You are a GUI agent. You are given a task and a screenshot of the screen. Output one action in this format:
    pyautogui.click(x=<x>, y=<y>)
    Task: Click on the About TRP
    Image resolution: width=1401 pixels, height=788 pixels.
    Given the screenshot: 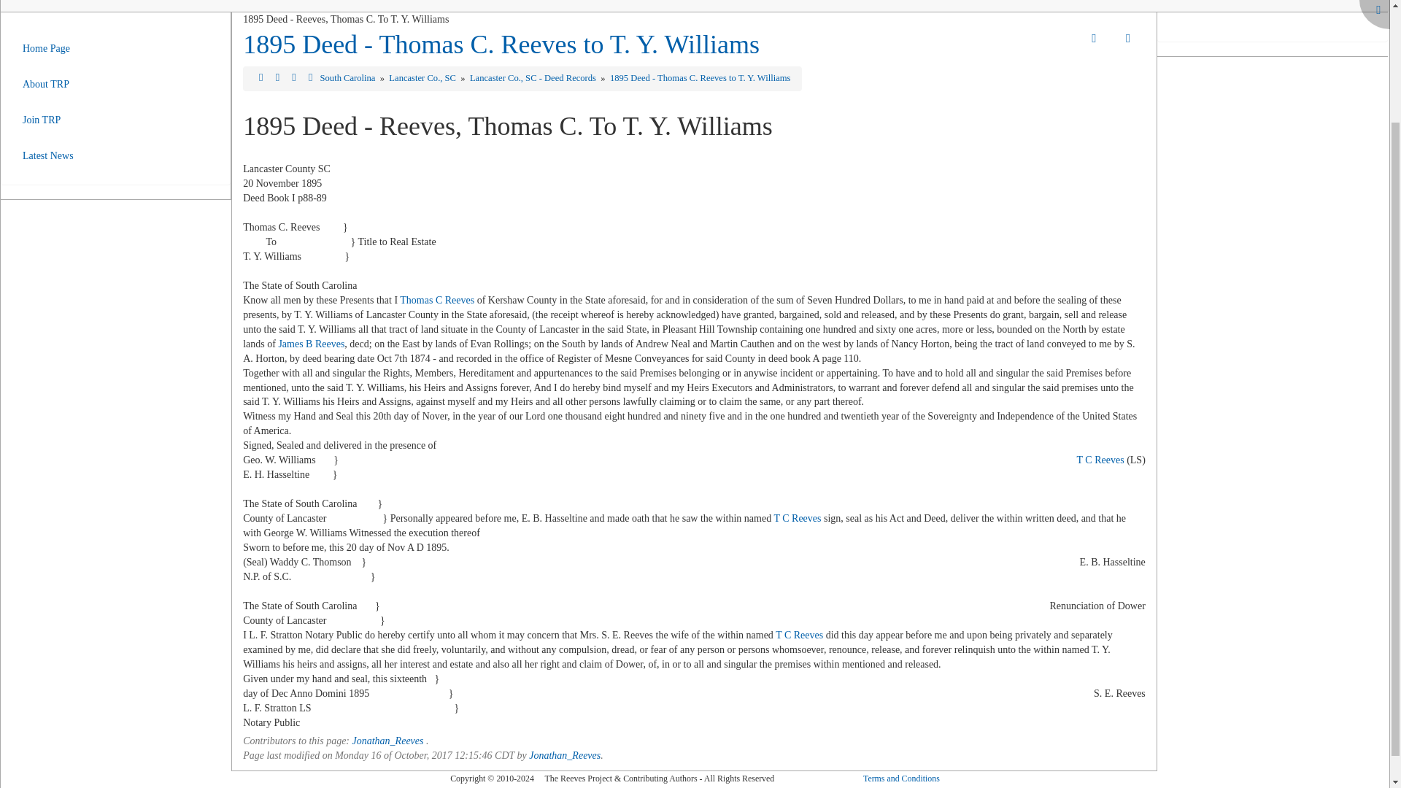 What is the action you would take?
    pyautogui.click(x=47, y=84)
    